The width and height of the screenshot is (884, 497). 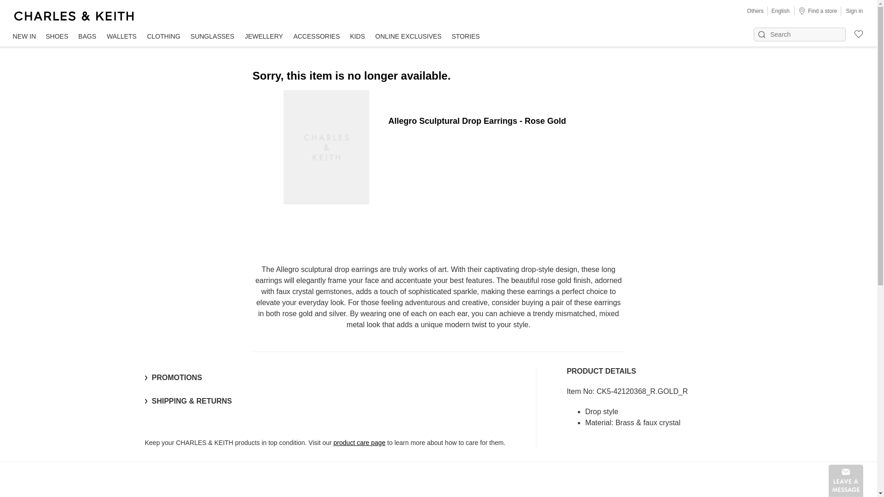 What do you see at coordinates (818, 11) in the screenshot?
I see `Find a store` at bounding box center [818, 11].